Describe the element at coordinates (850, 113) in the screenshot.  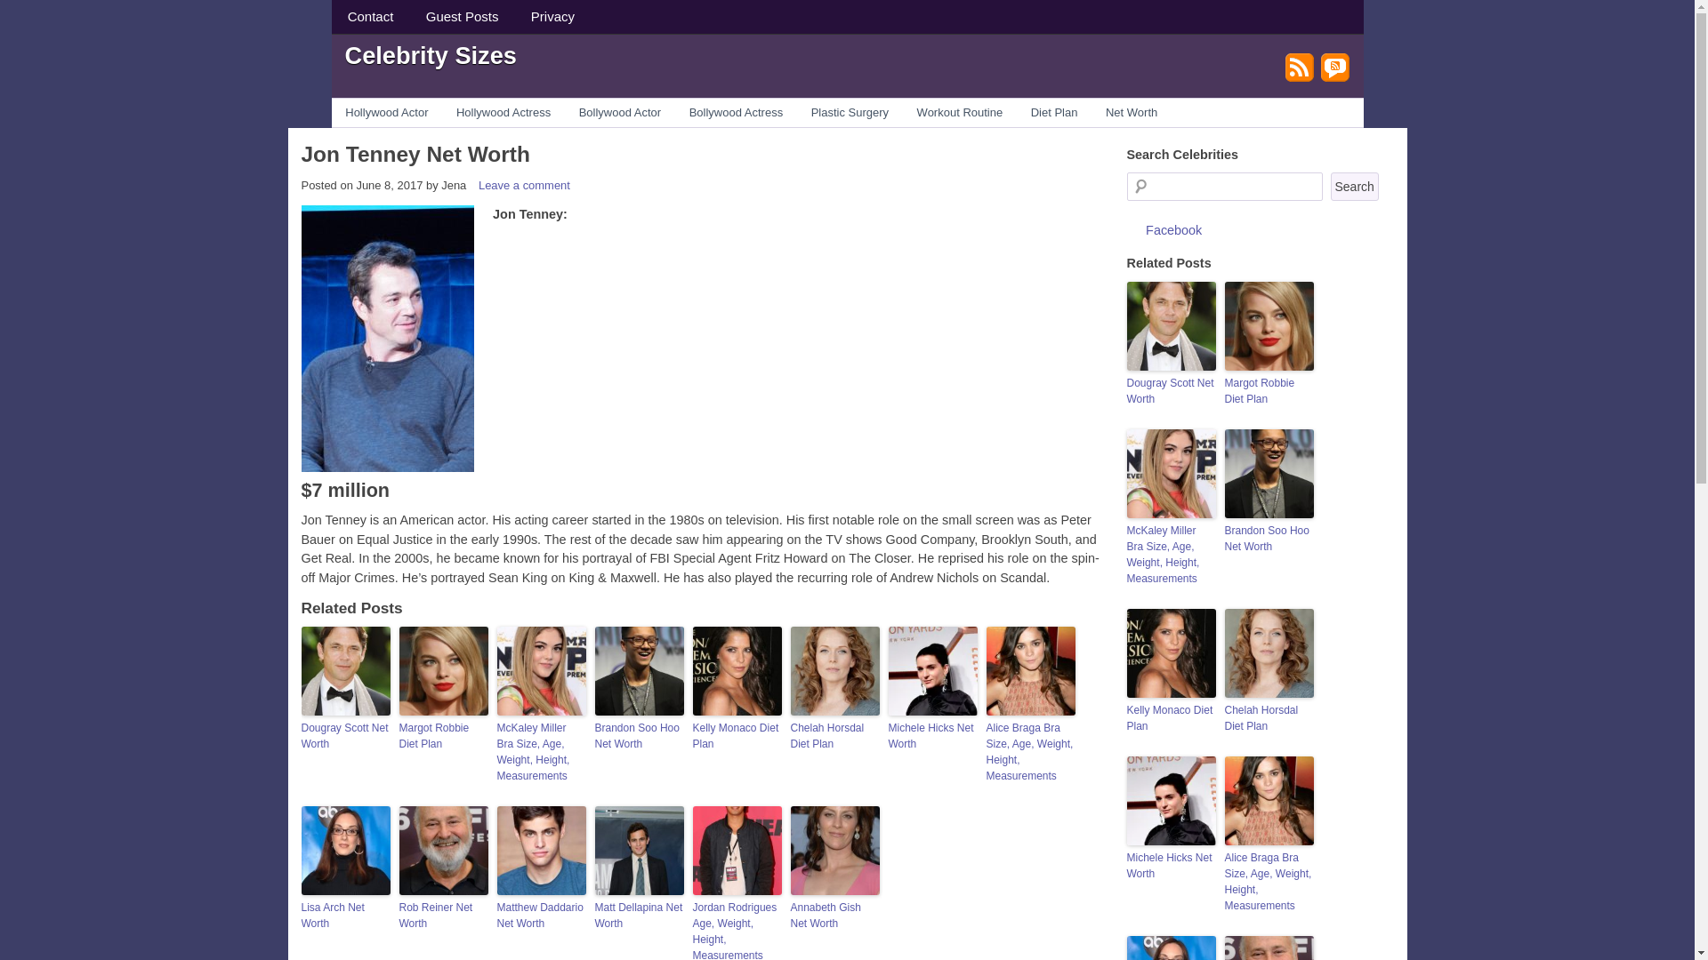
I see `Plastic Surgery` at that location.